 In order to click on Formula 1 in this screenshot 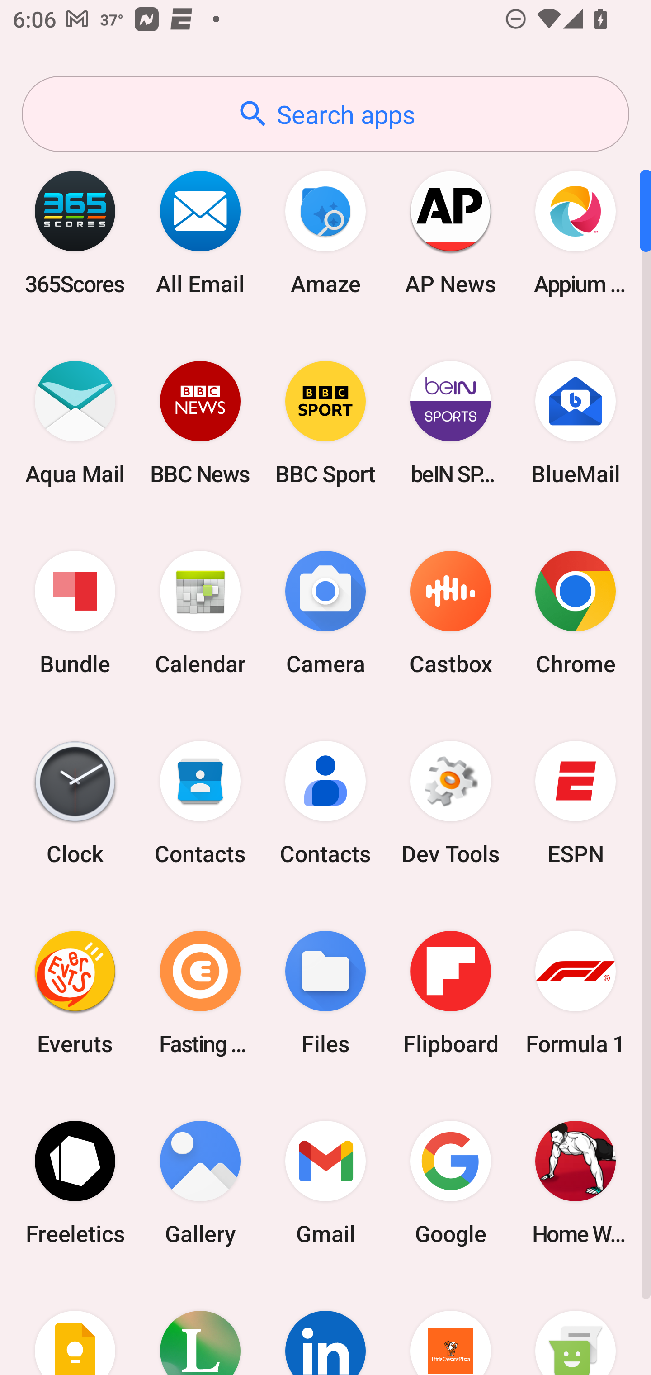, I will do `click(576, 992)`.